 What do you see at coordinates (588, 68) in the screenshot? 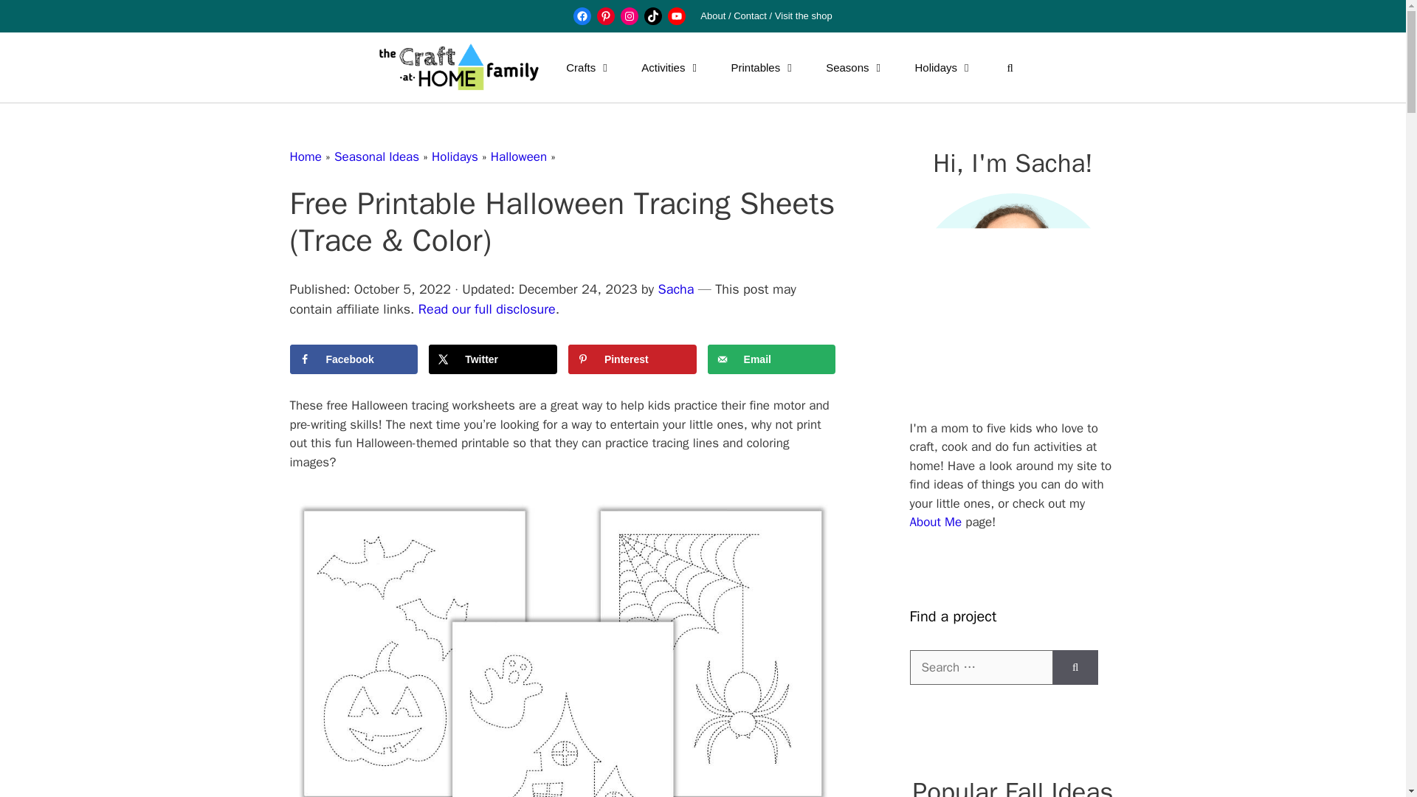
I see `Crafts` at bounding box center [588, 68].